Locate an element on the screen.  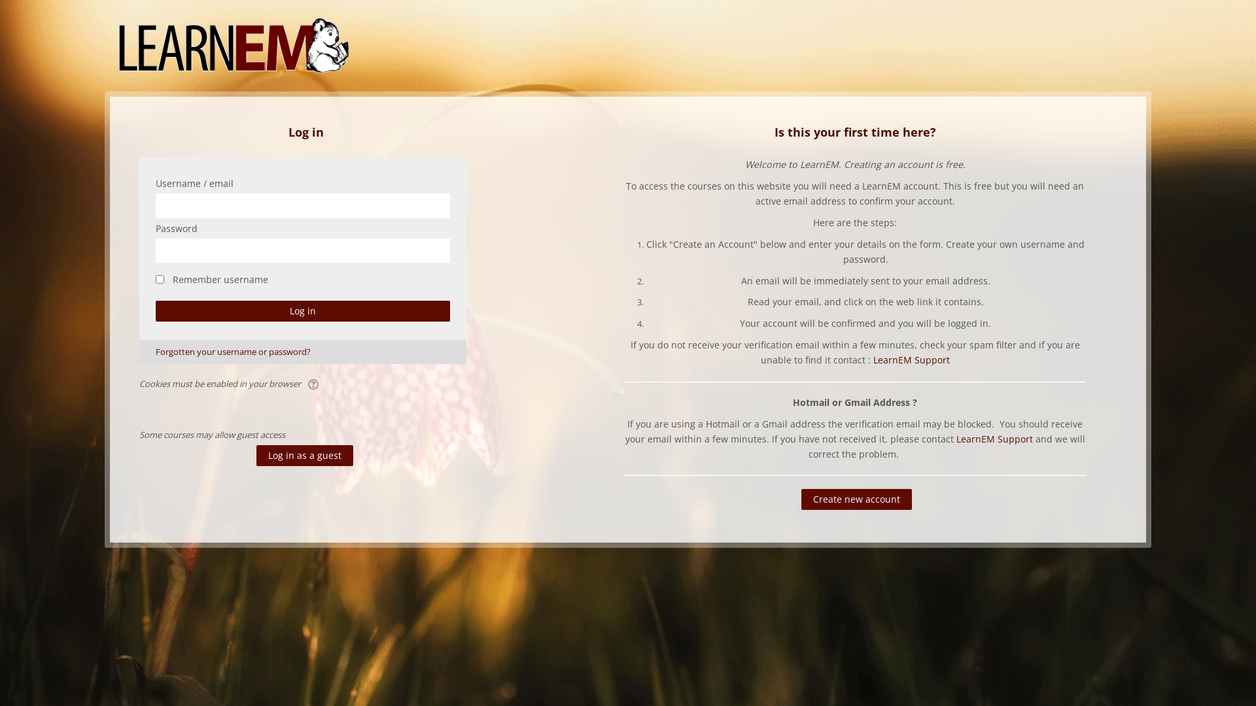
Log in as a guest is located at coordinates (305, 456).